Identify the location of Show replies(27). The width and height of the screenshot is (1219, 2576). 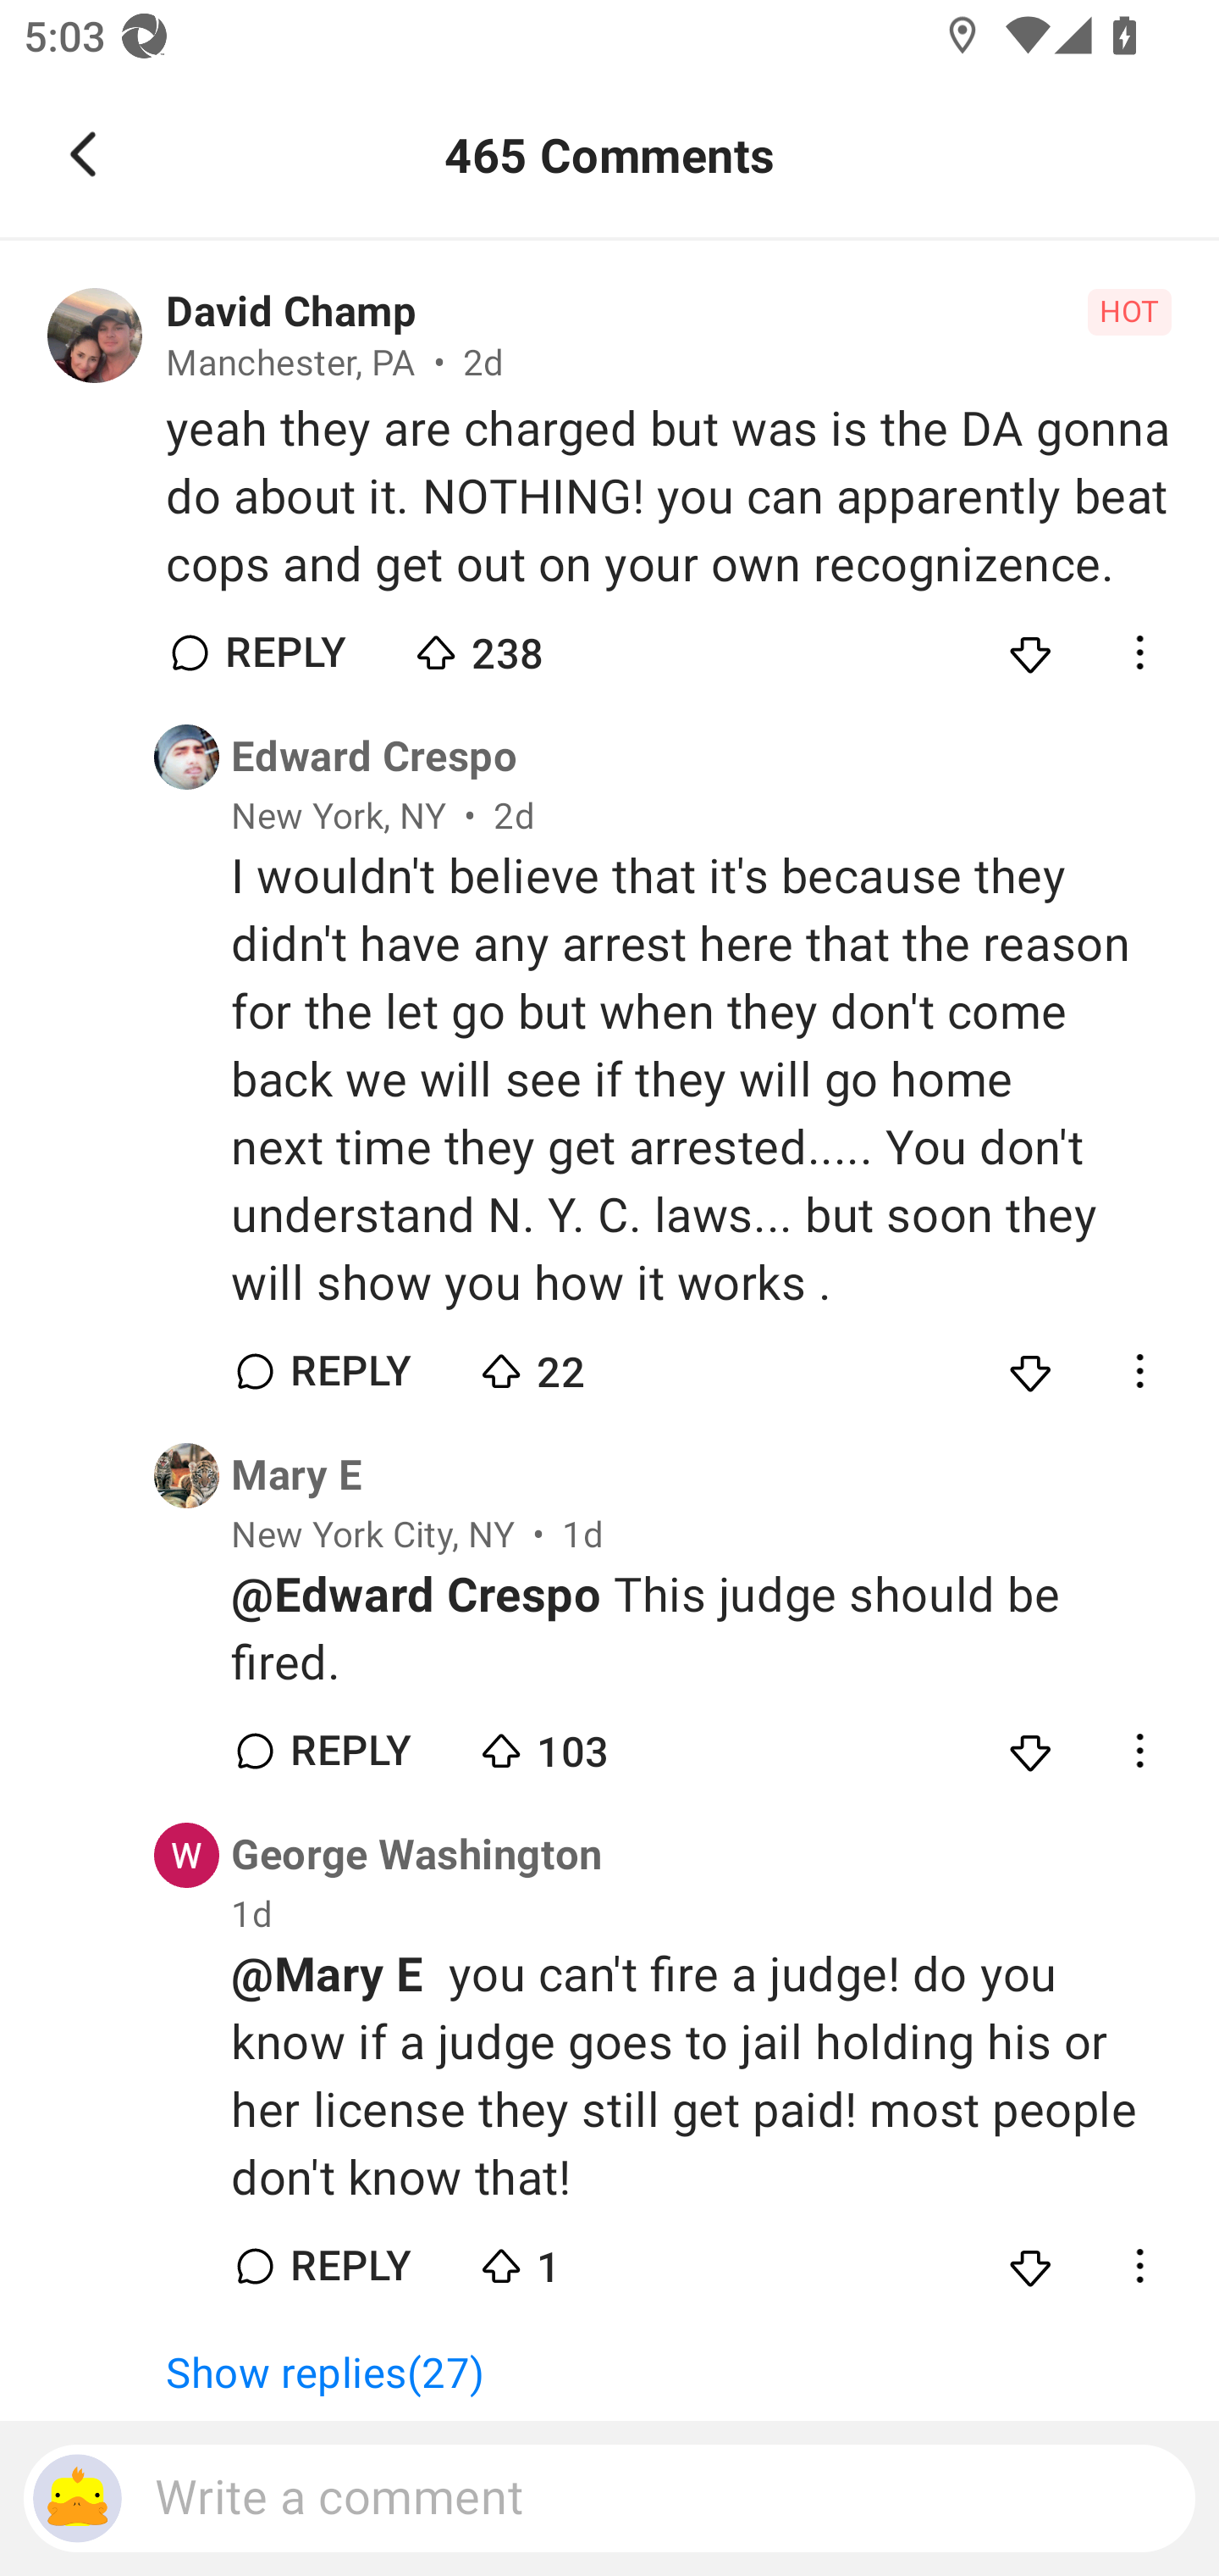
(339, 2373).